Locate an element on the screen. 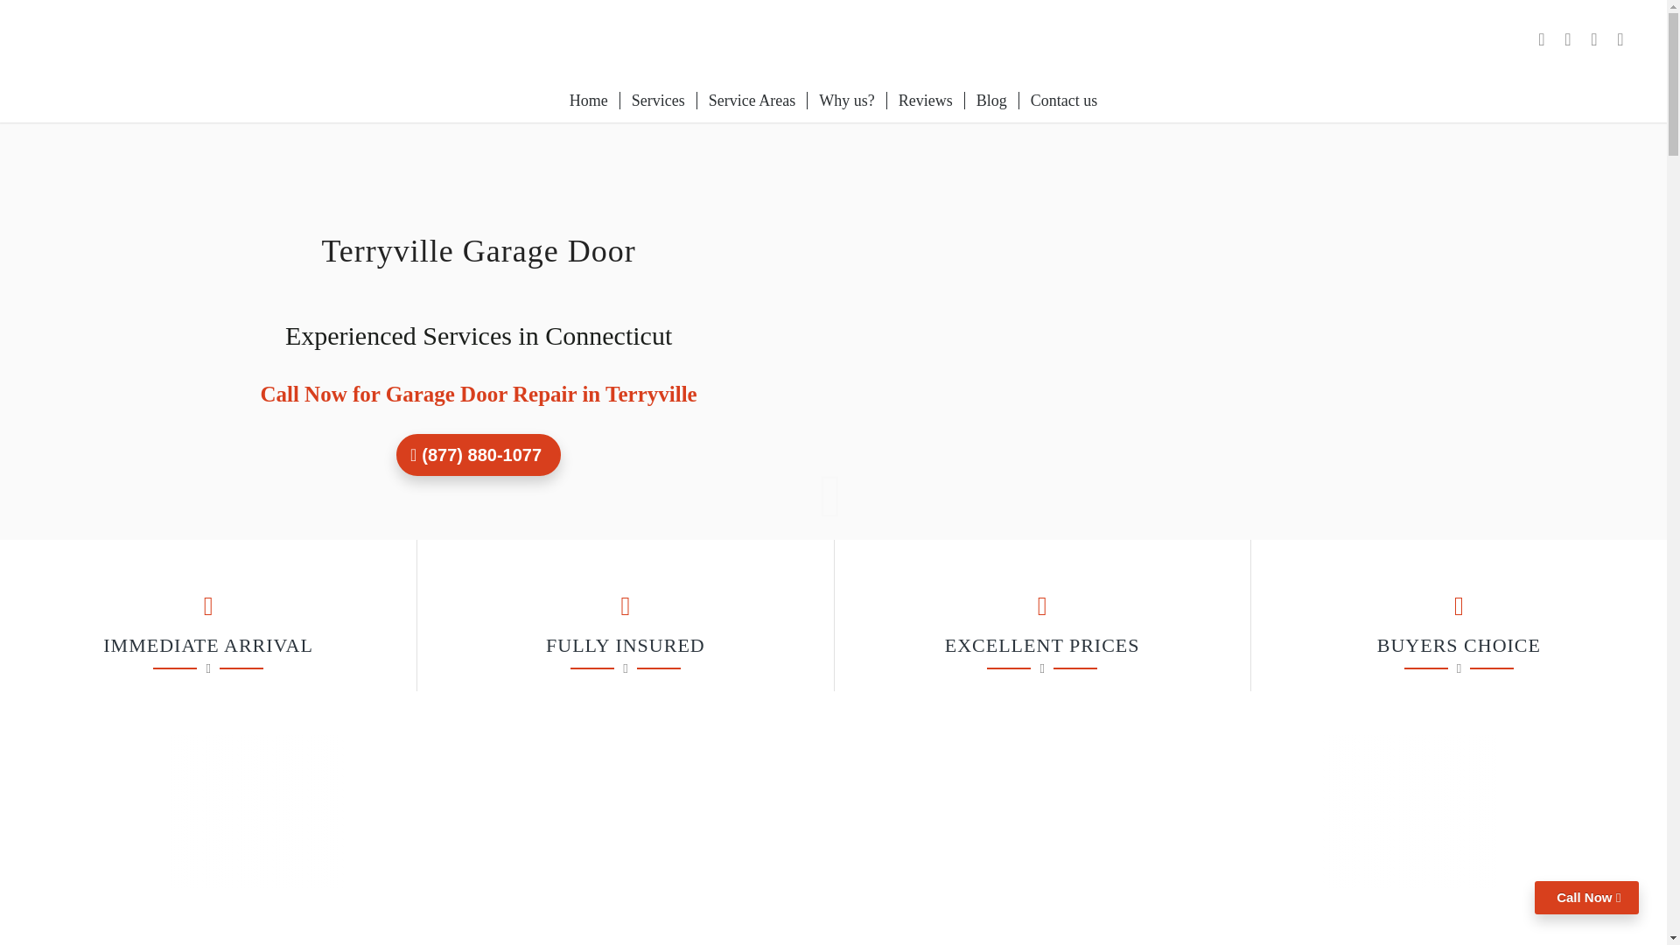 The width and height of the screenshot is (1680, 945). Service Areas is located at coordinates (751, 100).